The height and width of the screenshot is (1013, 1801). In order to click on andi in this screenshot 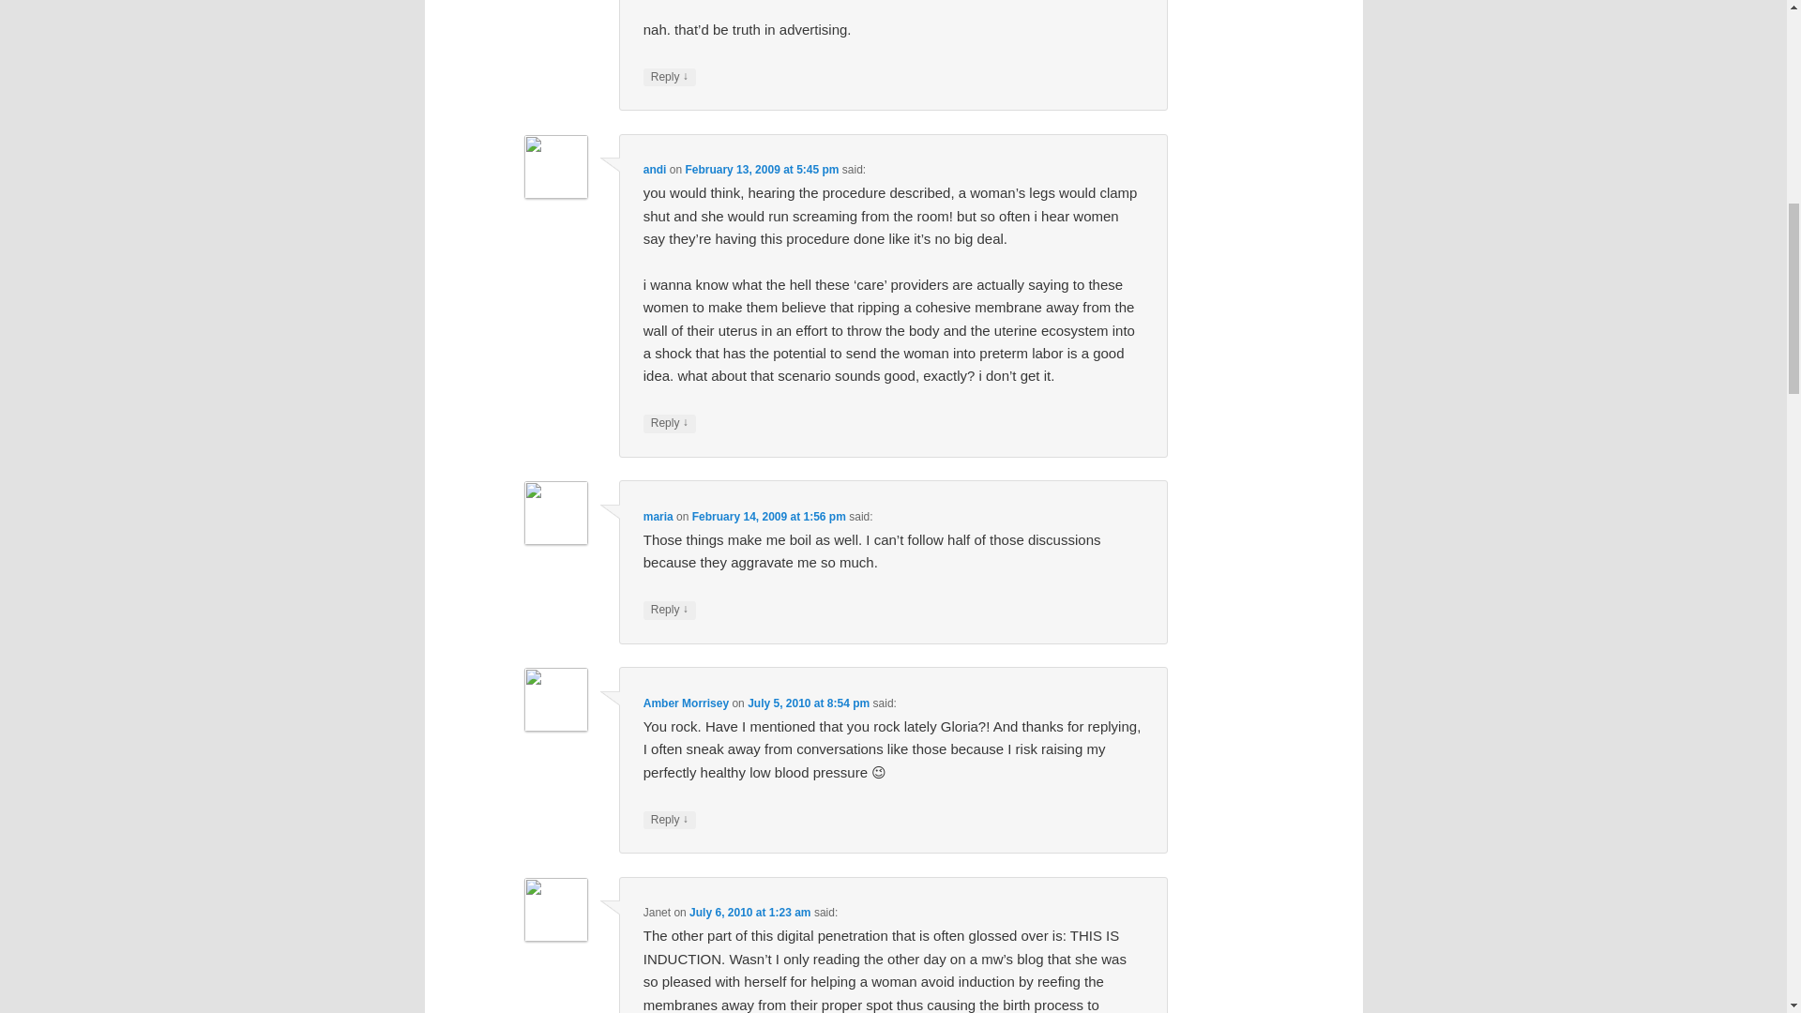, I will do `click(655, 169)`.